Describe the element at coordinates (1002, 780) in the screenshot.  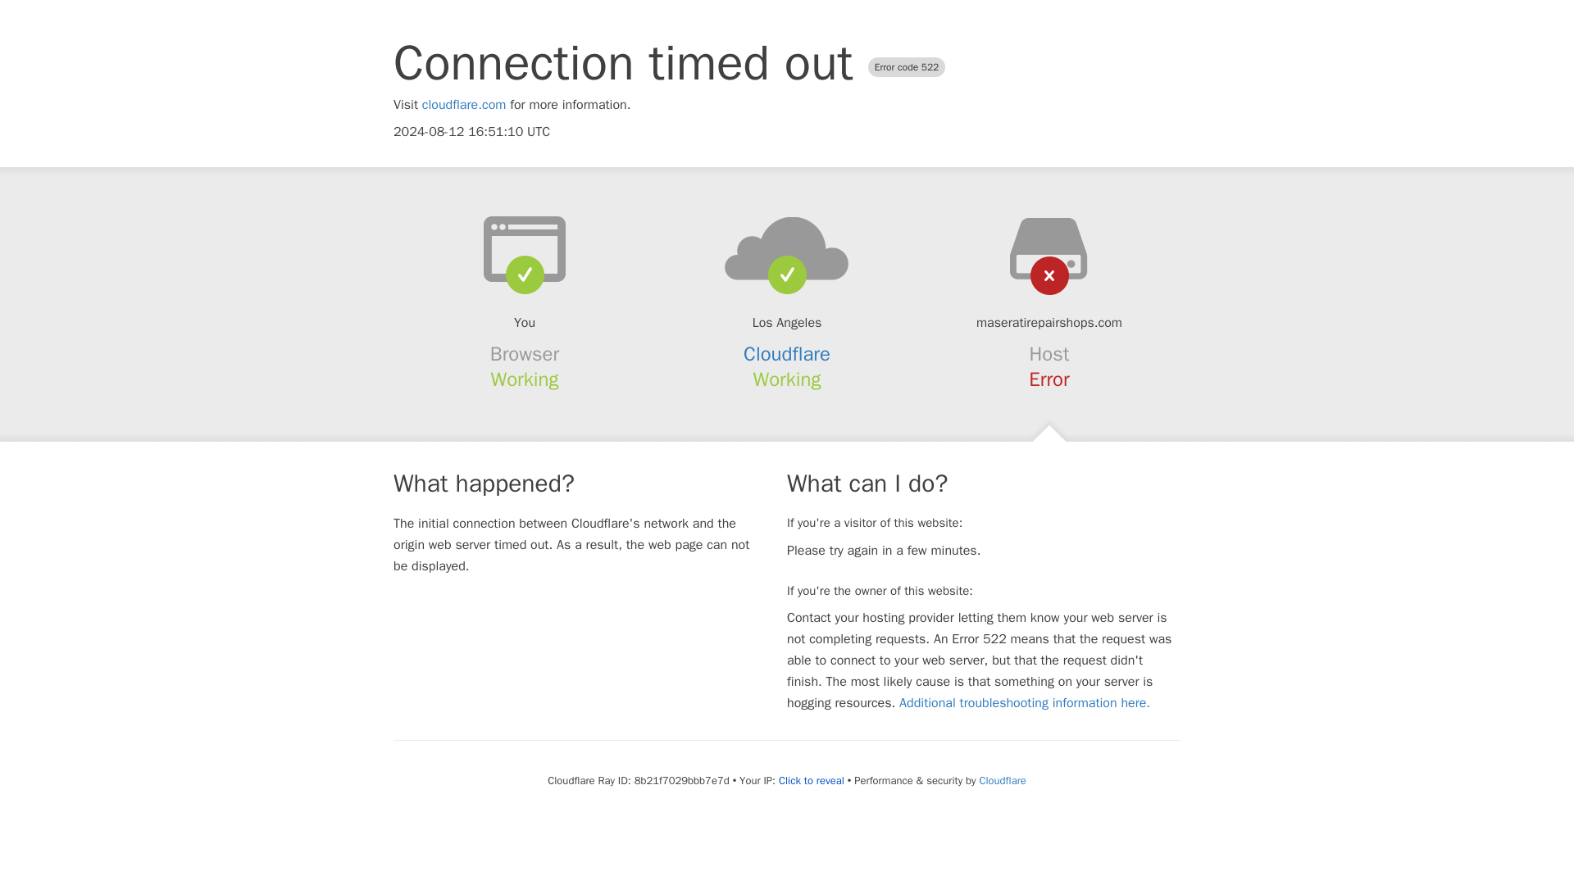
I see `Cloudflare` at that location.